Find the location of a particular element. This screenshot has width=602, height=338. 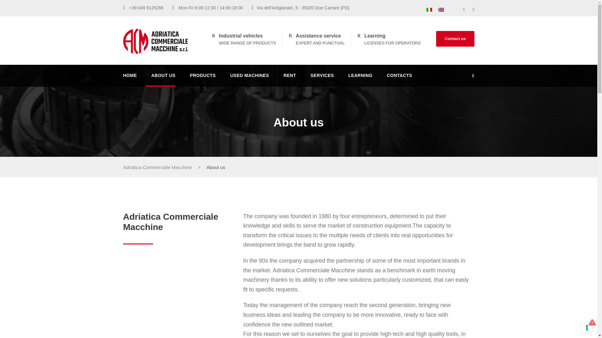

EXPERT AND PUNCTUAL is located at coordinates (320, 43).